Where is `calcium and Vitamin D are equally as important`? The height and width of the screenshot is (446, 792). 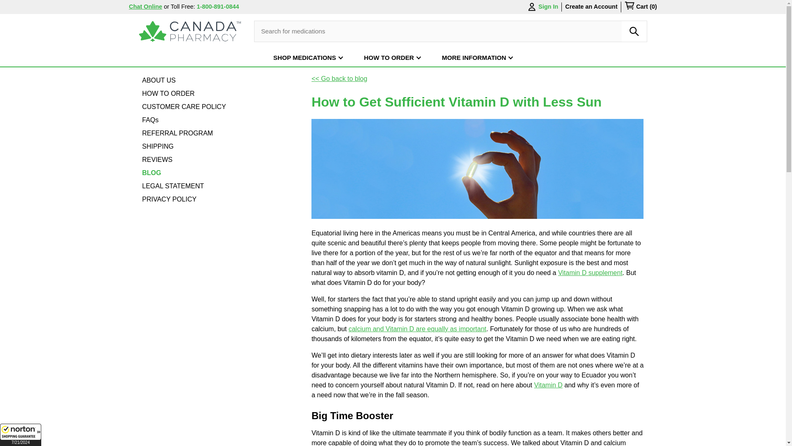 calcium and Vitamin D are equally as important is located at coordinates (417, 329).